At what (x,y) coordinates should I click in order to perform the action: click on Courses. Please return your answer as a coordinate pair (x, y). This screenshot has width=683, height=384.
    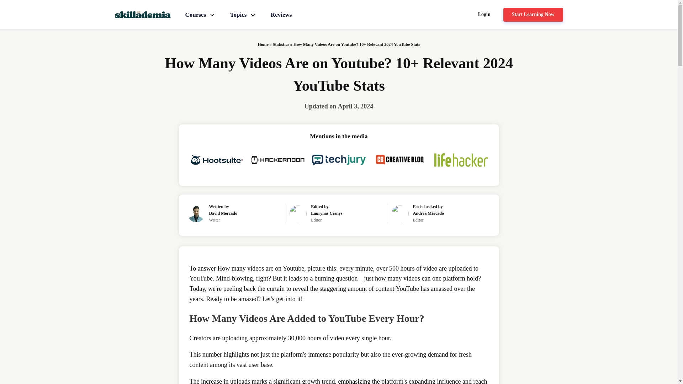
    Looking at the image, I should click on (200, 14).